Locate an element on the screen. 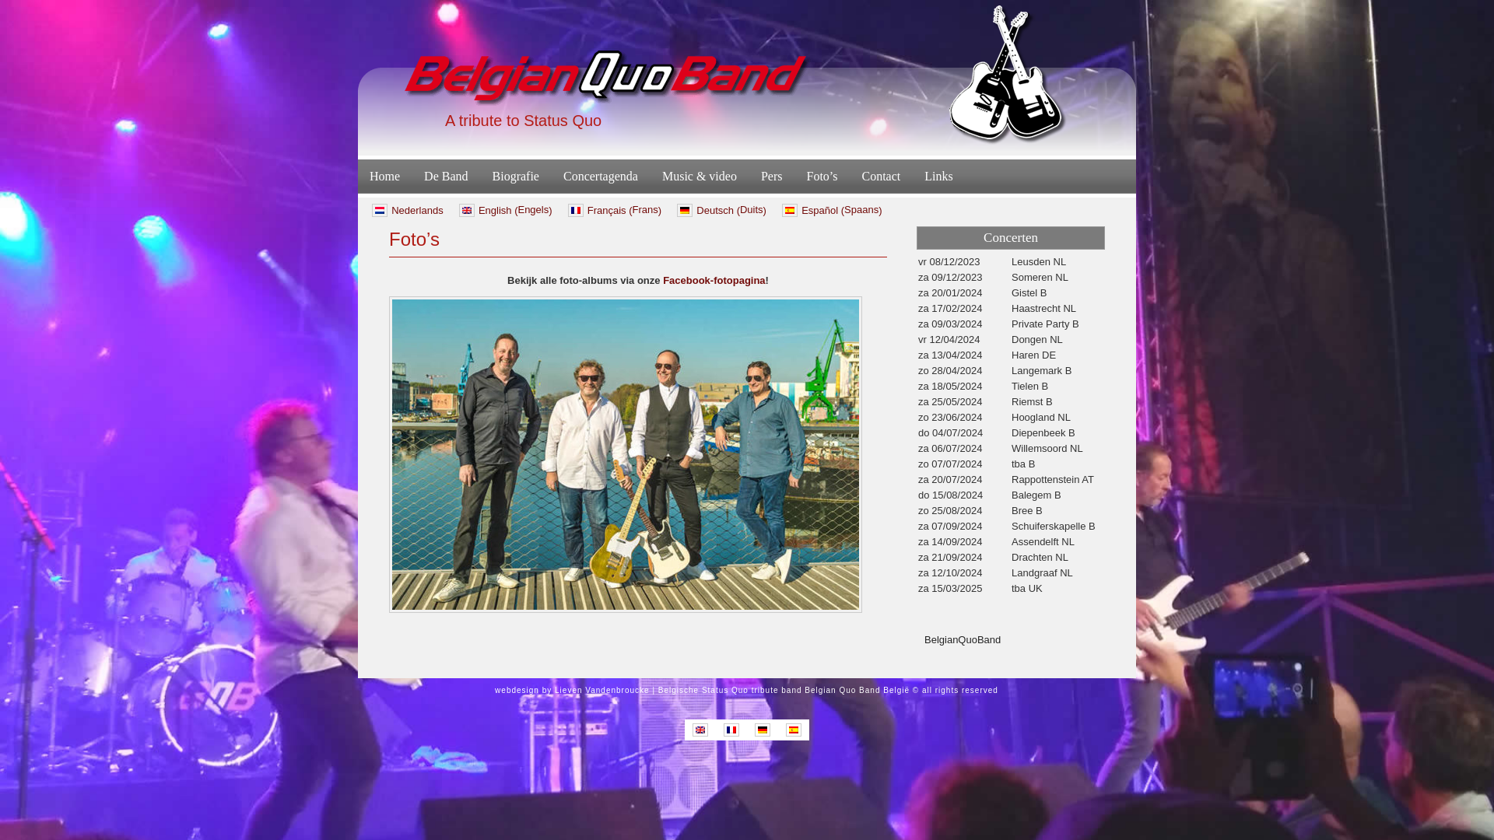 The height and width of the screenshot is (840, 1494). Deutsch (Duits) is located at coordinates (721, 210).